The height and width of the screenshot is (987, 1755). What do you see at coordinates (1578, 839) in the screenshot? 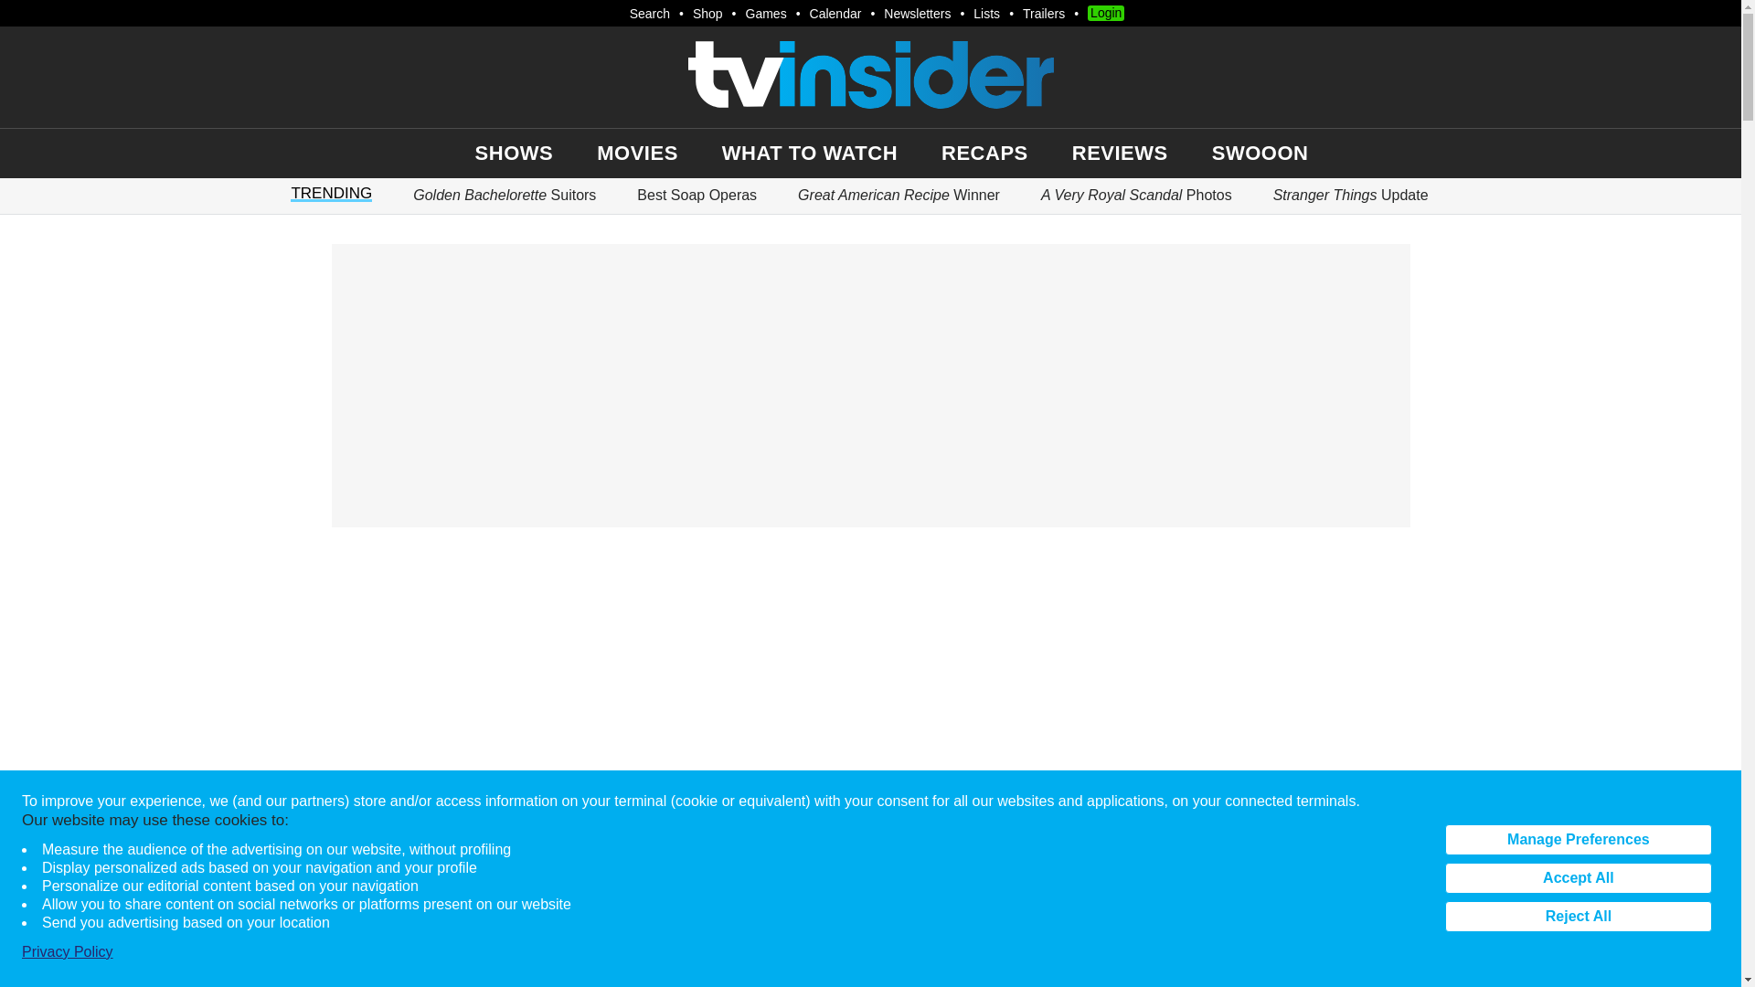
I see `Manage Preferences` at bounding box center [1578, 839].